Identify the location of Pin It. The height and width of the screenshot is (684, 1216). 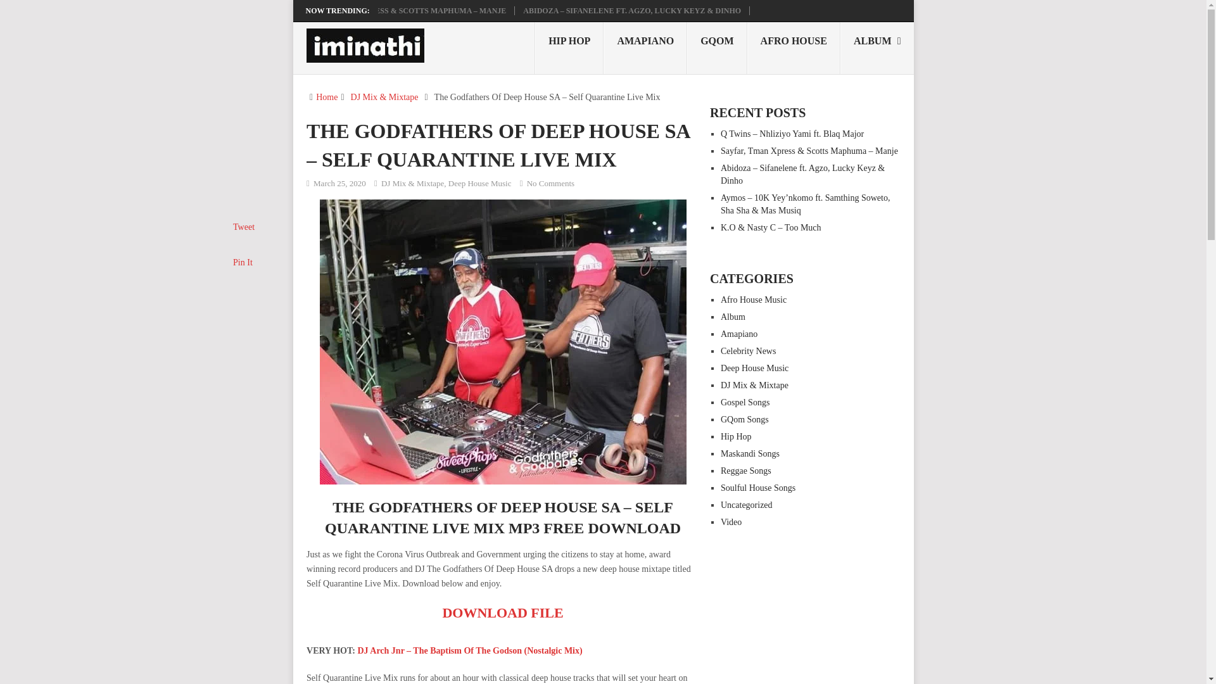
(243, 262).